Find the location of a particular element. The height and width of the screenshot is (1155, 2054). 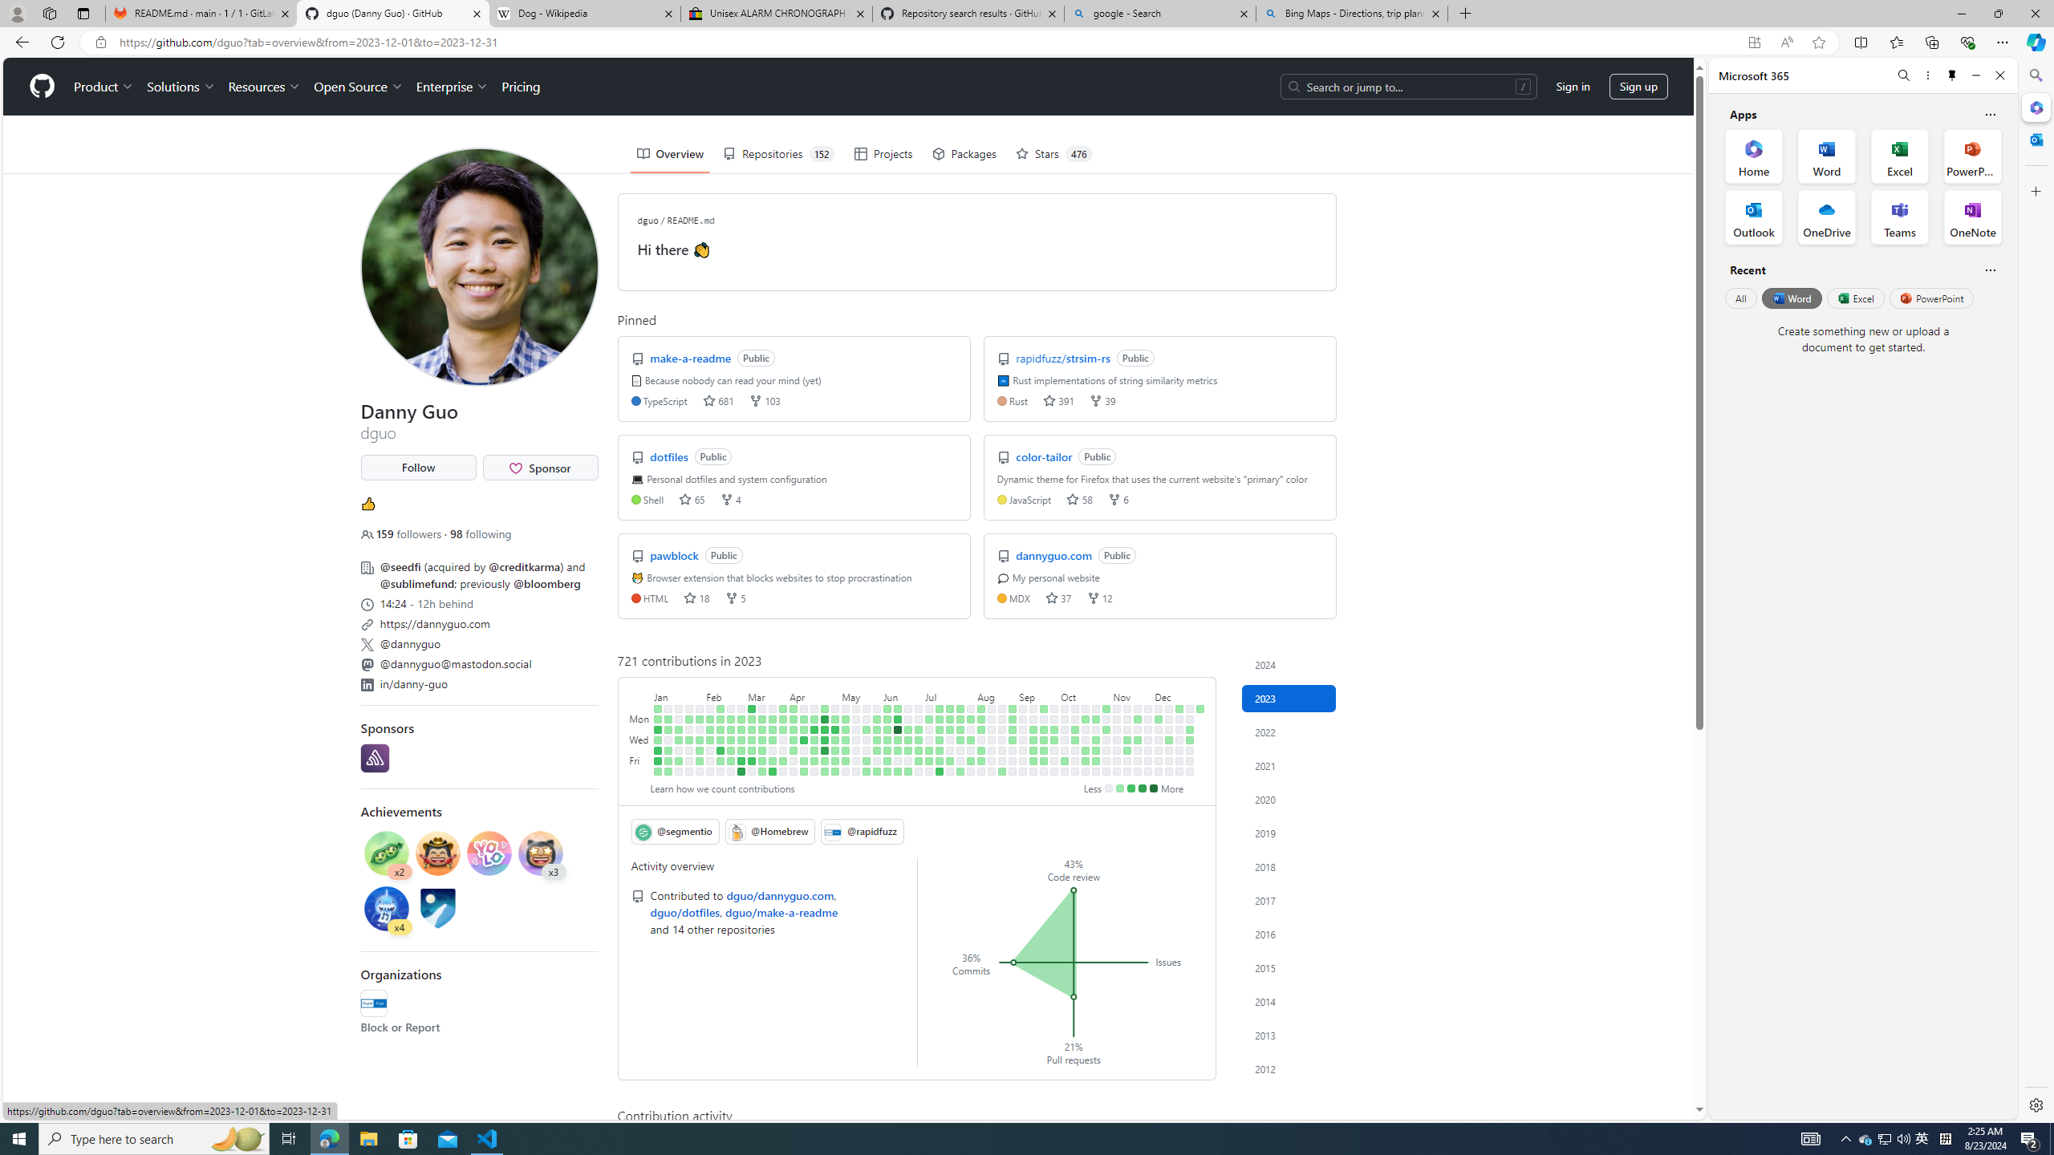

No contributions on July 27th. is located at coordinates (961, 750).